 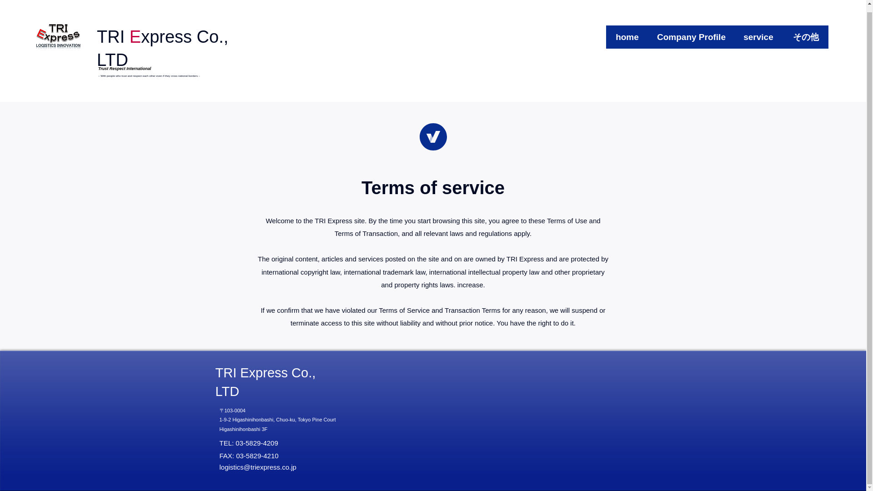 What do you see at coordinates (266, 382) in the screenshot?
I see `TRI Express Co., LTD` at bounding box center [266, 382].